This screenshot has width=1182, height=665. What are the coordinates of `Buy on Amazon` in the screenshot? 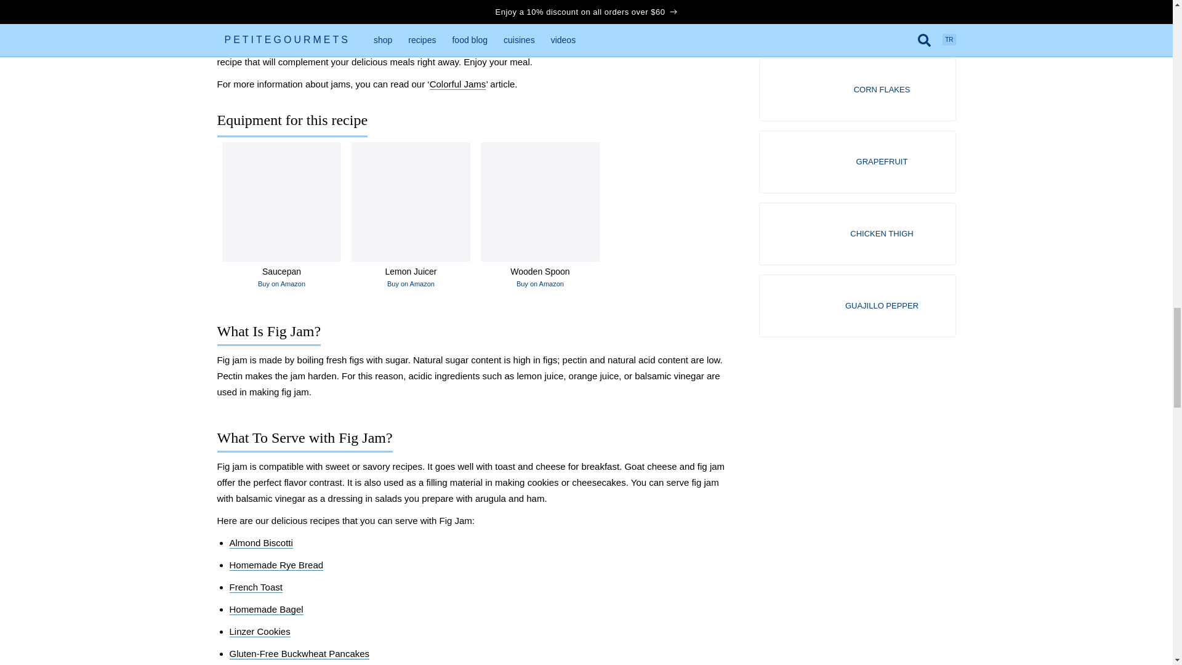 It's located at (411, 283).